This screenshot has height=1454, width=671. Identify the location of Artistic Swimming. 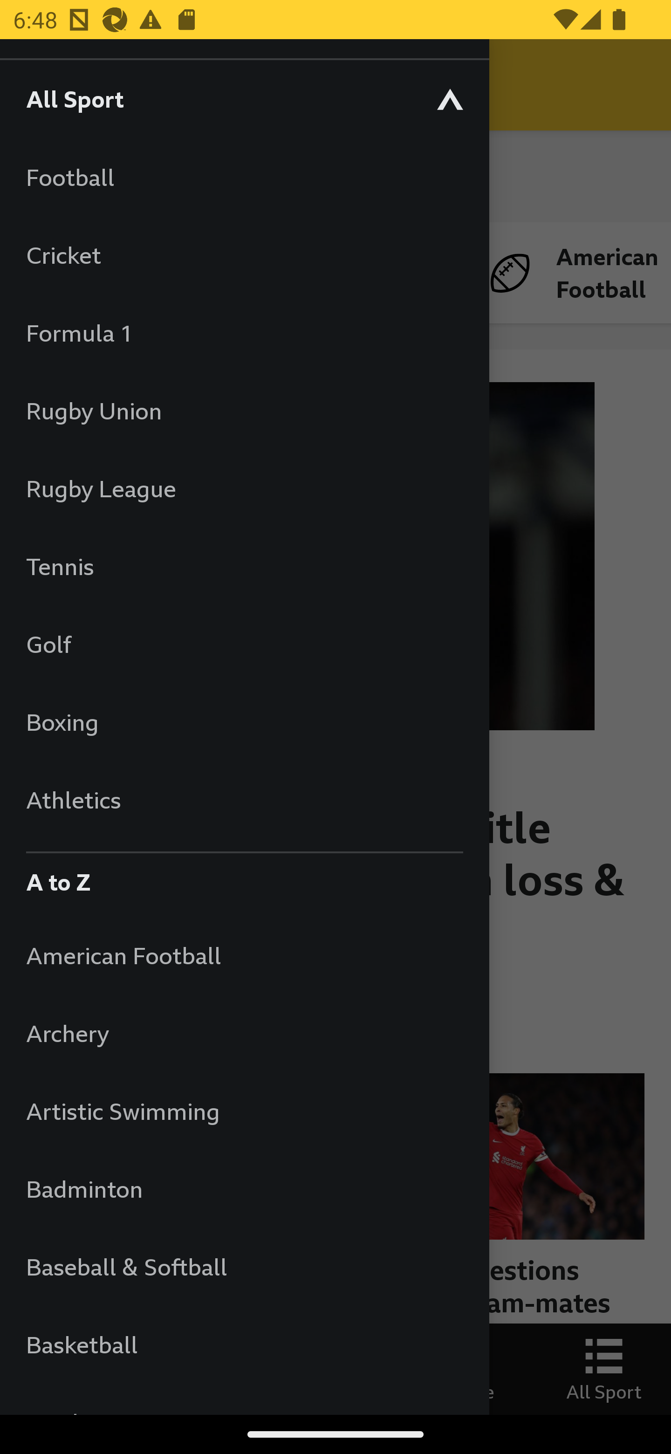
(244, 1111).